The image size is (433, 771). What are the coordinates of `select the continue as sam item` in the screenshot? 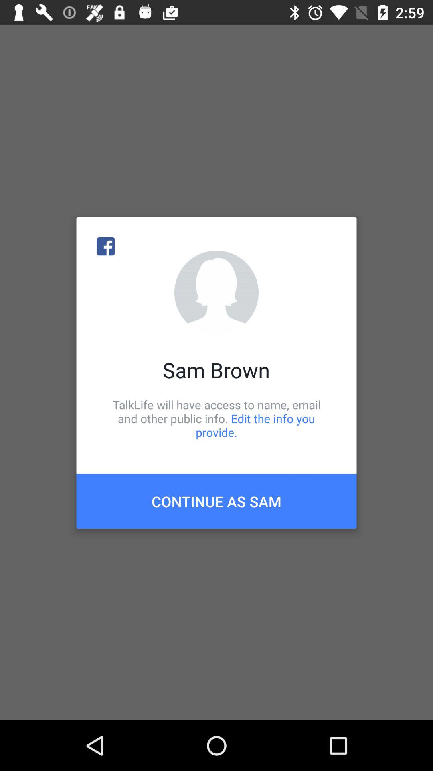 It's located at (216, 501).